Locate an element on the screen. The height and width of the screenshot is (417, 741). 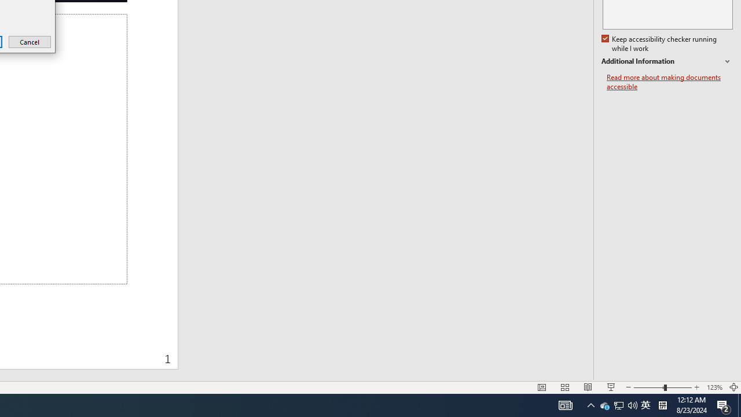
Cancel is located at coordinates (30, 42).